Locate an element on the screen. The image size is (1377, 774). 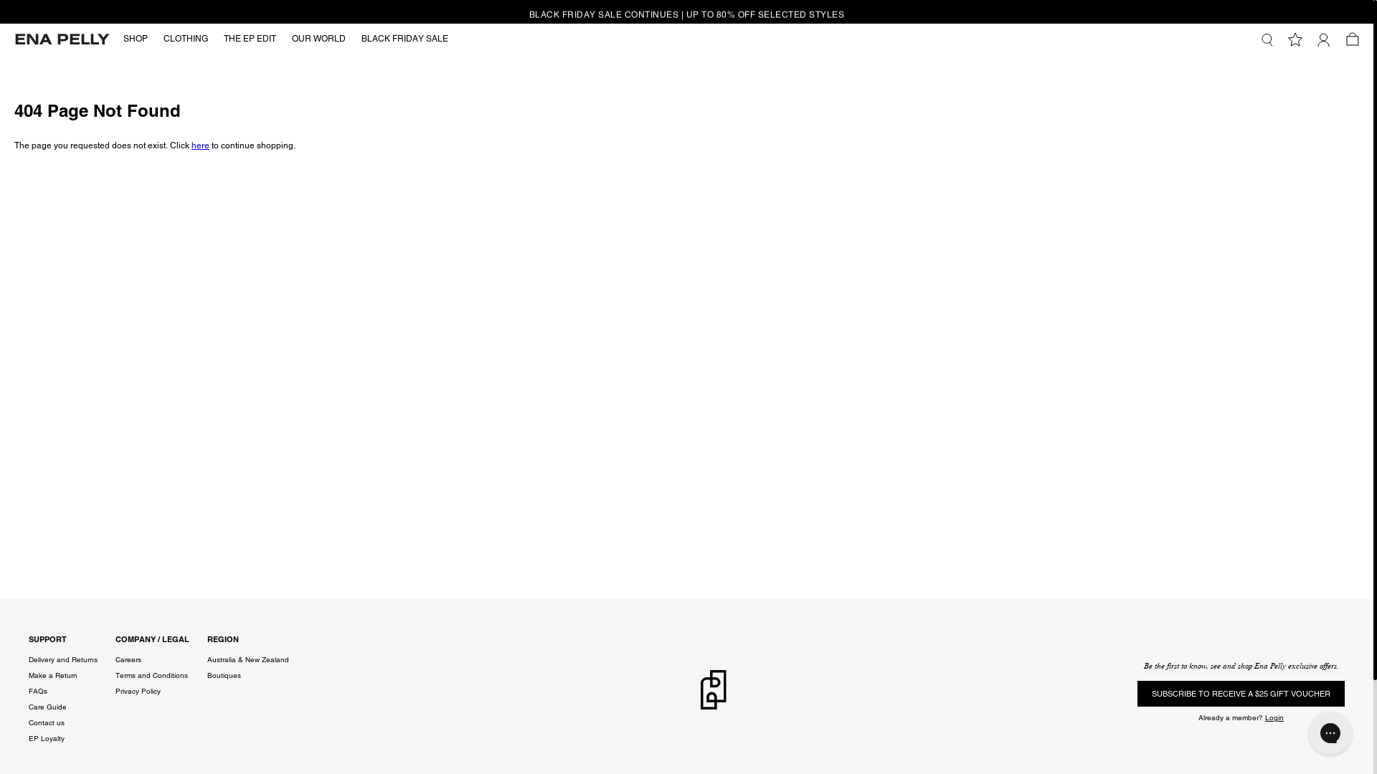
Delivery and Returns is located at coordinates (63, 660).